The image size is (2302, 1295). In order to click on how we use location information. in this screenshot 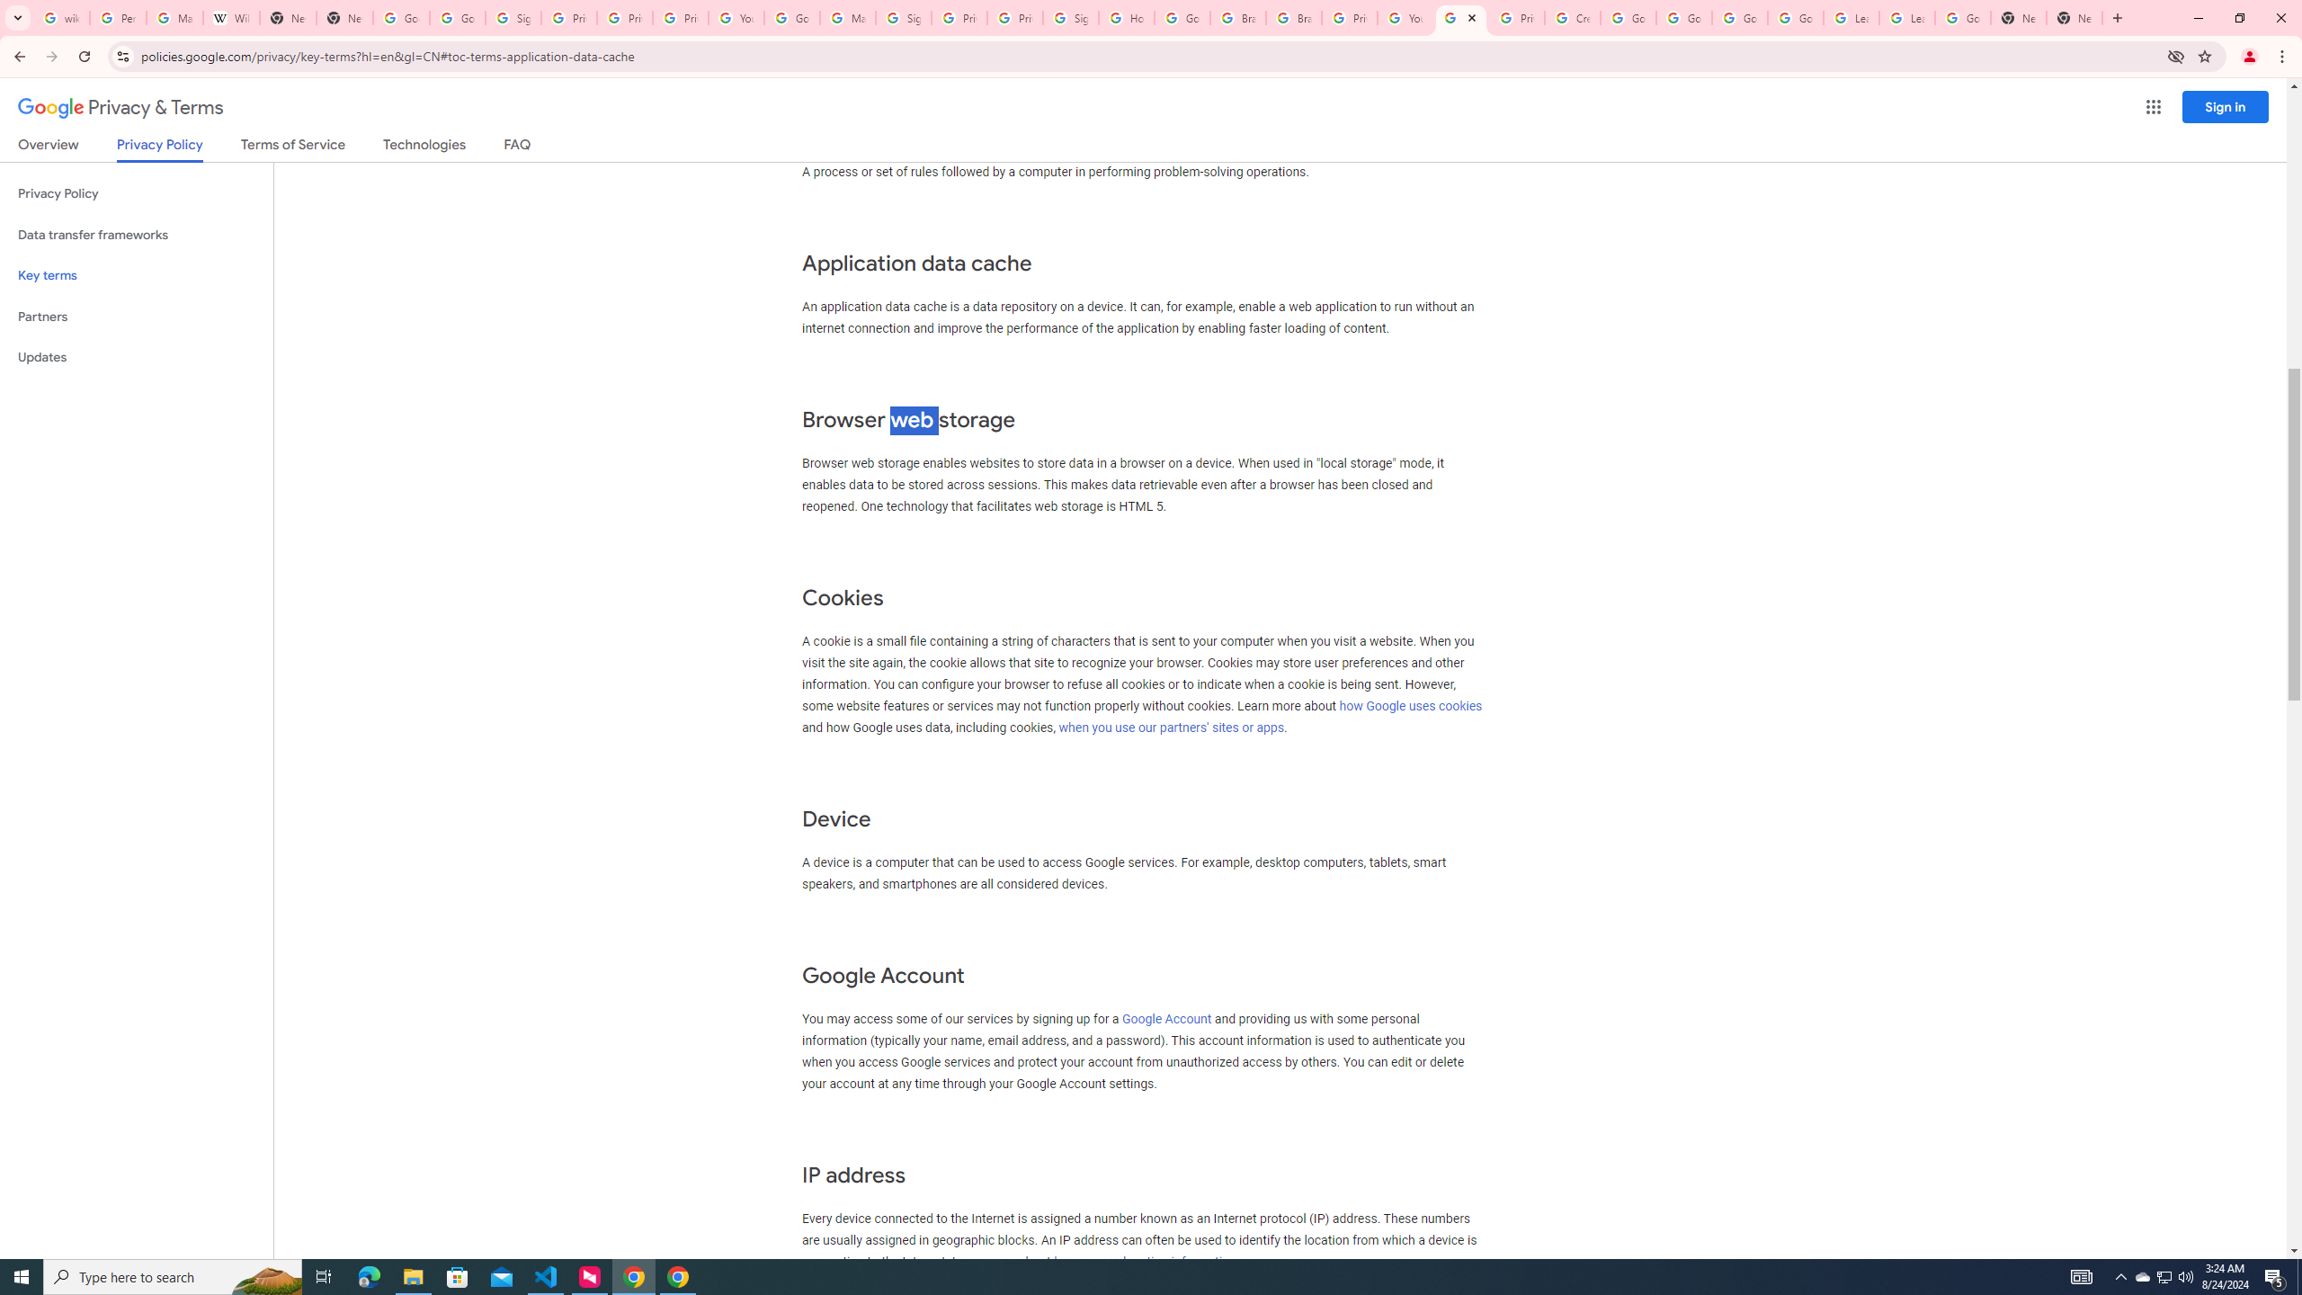, I will do `click(1147, 1261)`.